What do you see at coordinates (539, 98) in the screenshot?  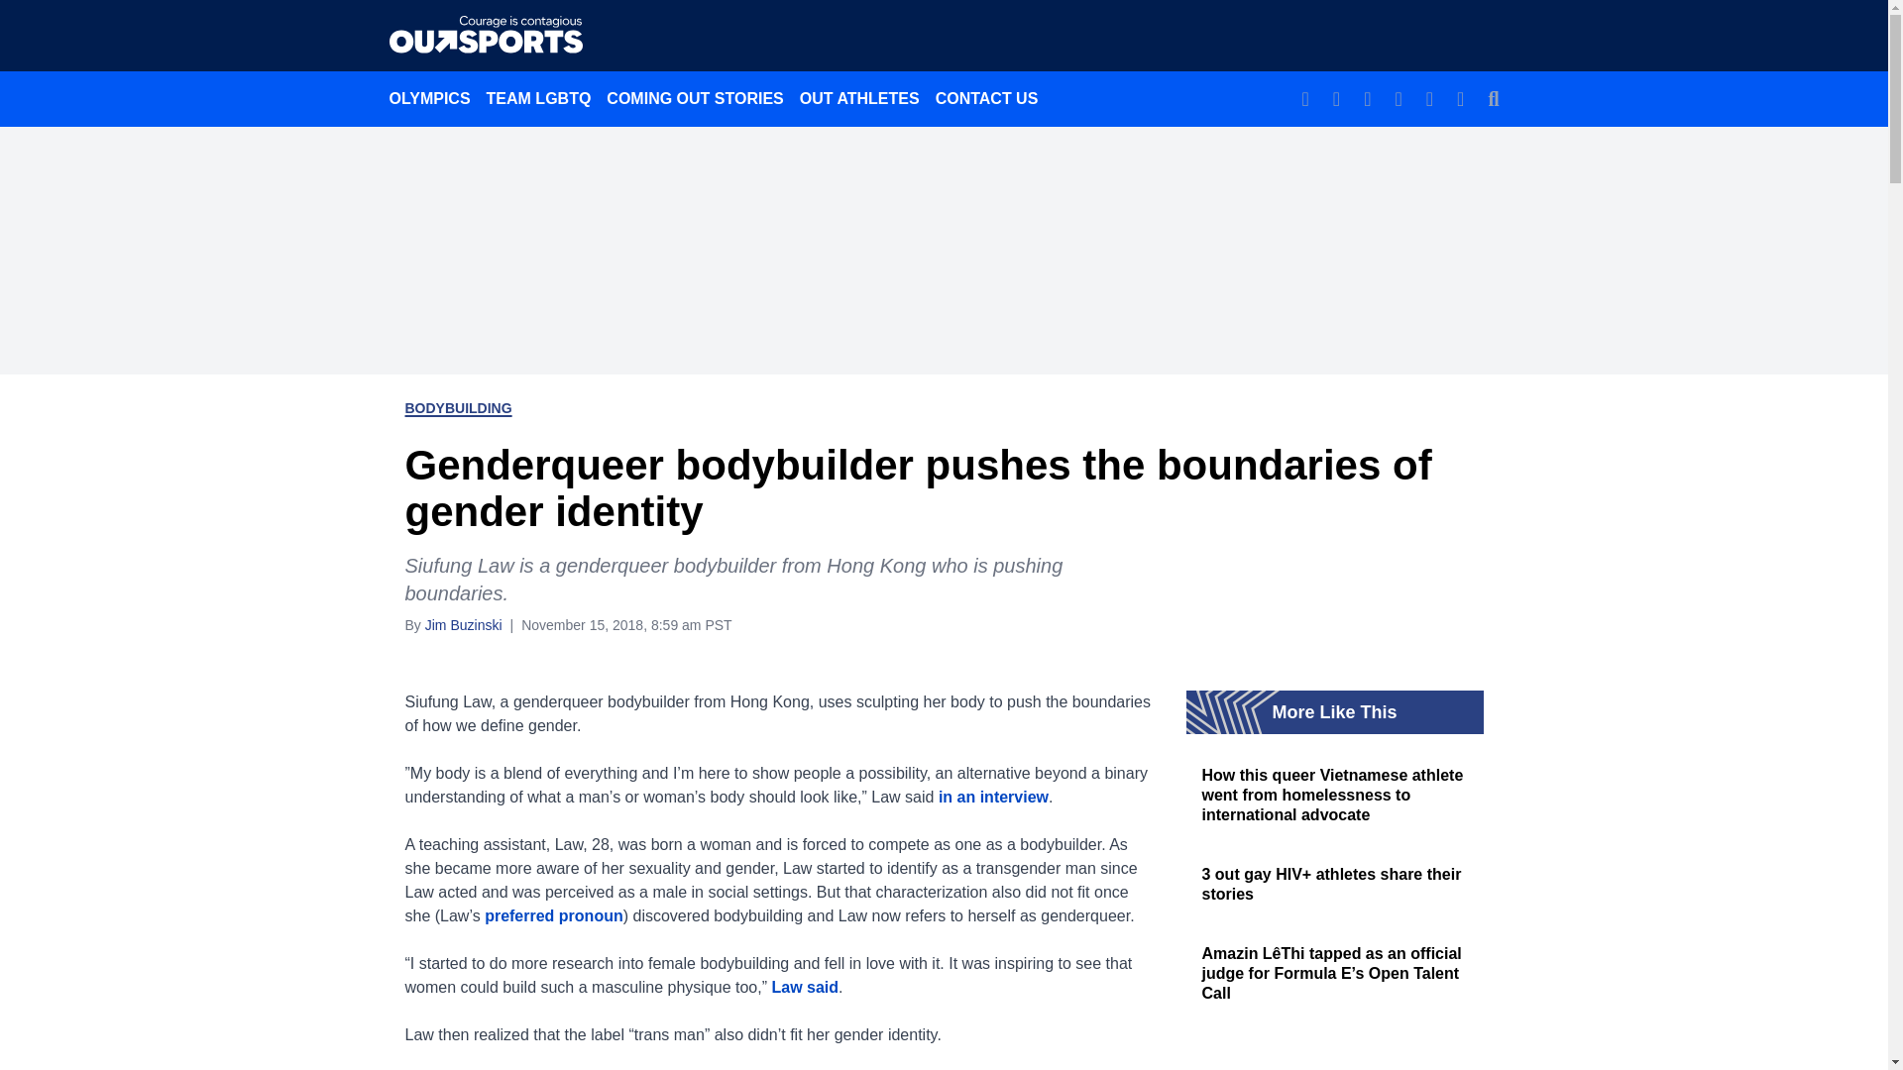 I see `TEAM LGBTQ` at bounding box center [539, 98].